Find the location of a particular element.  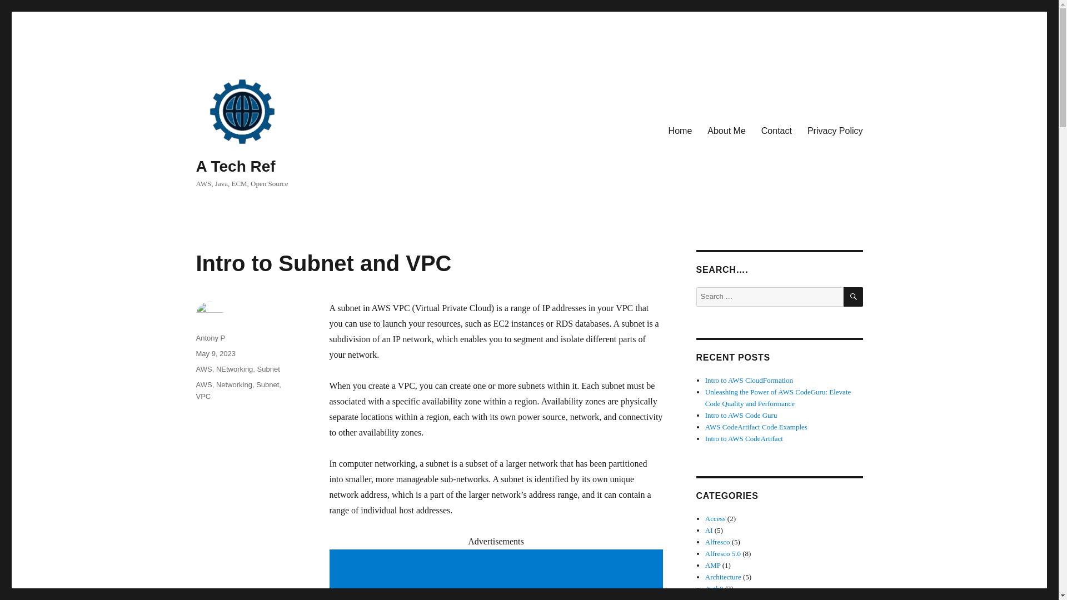

About Me is located at coordinates (726, 130).